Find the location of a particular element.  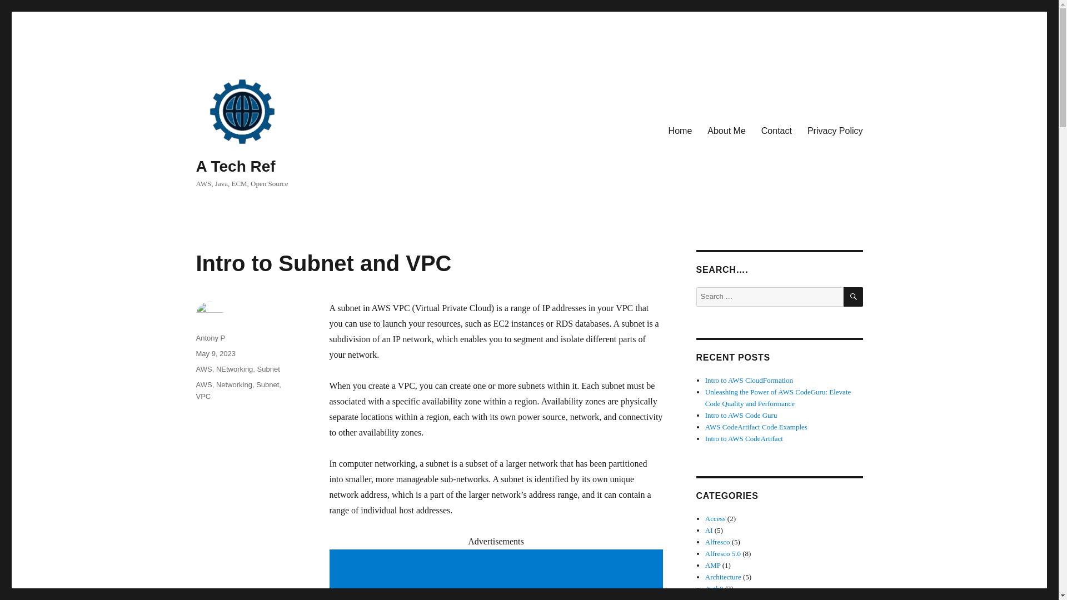

About Me is located at coordinates (726, 130).